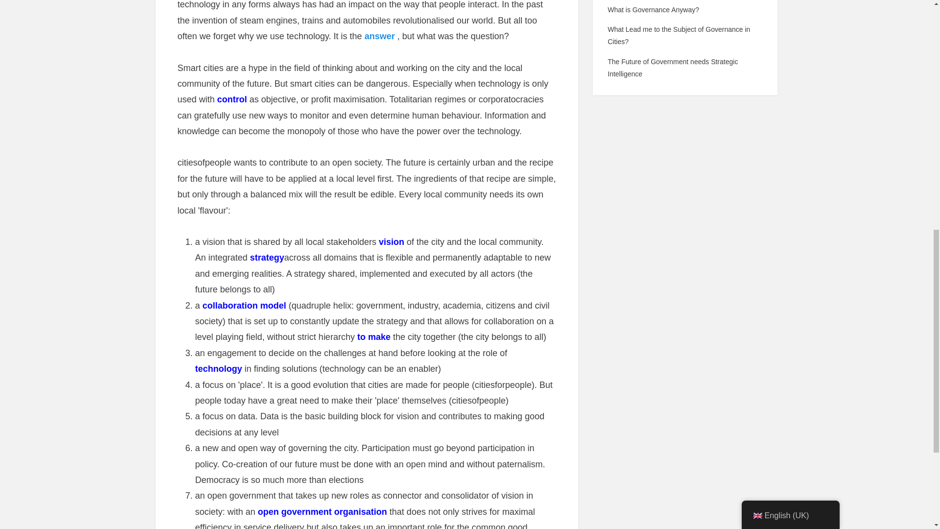 The image size is (940, 529). Describe the element at coordinates (267, 258) in the screenshot. I see `strategy` at that location.